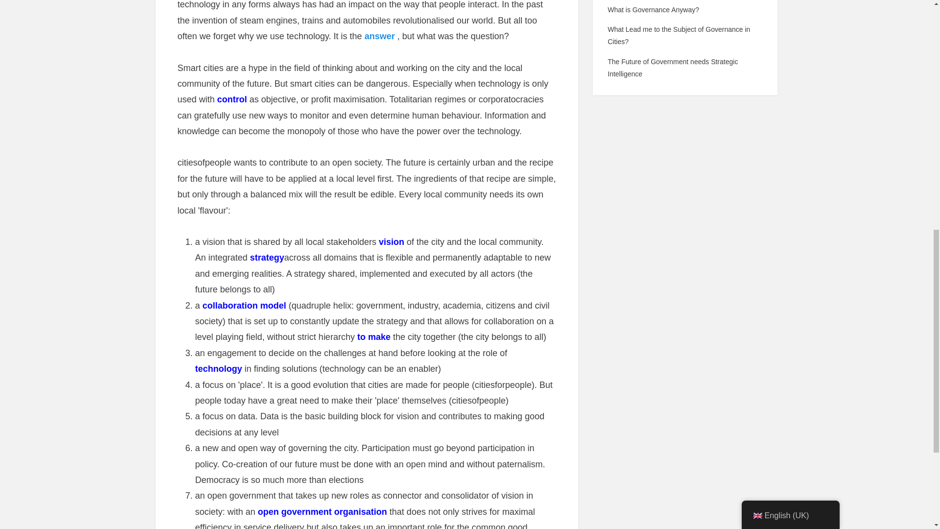 The image size is (940, 529). Describe the element at coordinates (267, 258) in the screenshot. I see `strategy` at that location.